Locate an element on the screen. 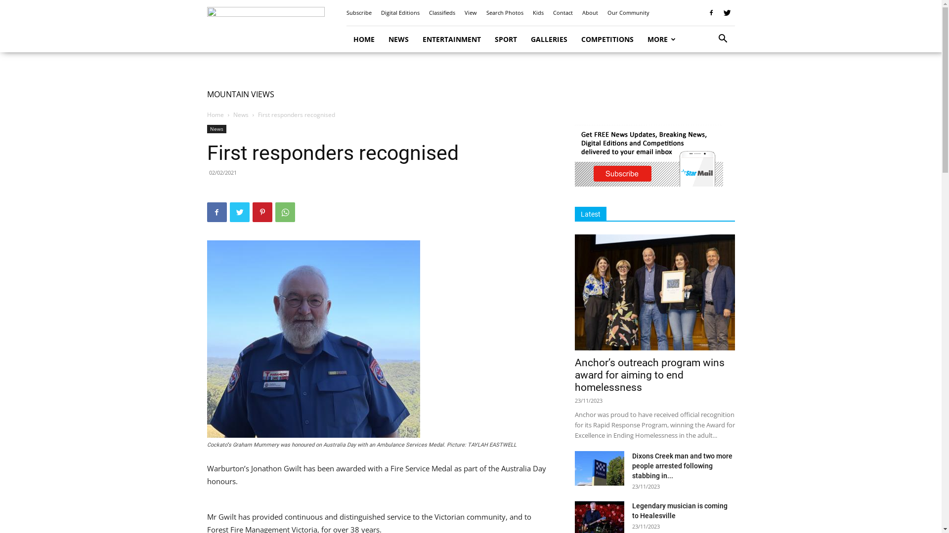  Legendary musician is coming to Healesville is located at coordinates (679, 511).